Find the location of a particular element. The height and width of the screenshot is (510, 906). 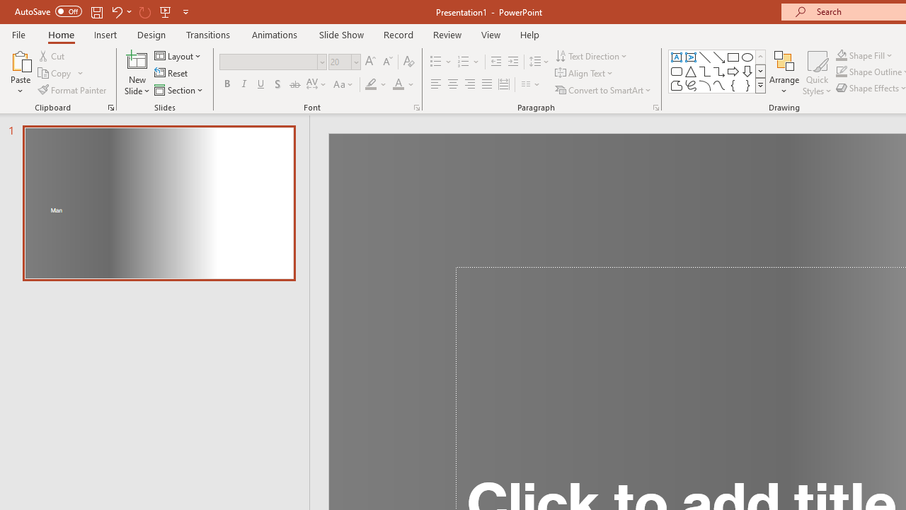

Class: NetUIImage is located at coordinates (761, 85).